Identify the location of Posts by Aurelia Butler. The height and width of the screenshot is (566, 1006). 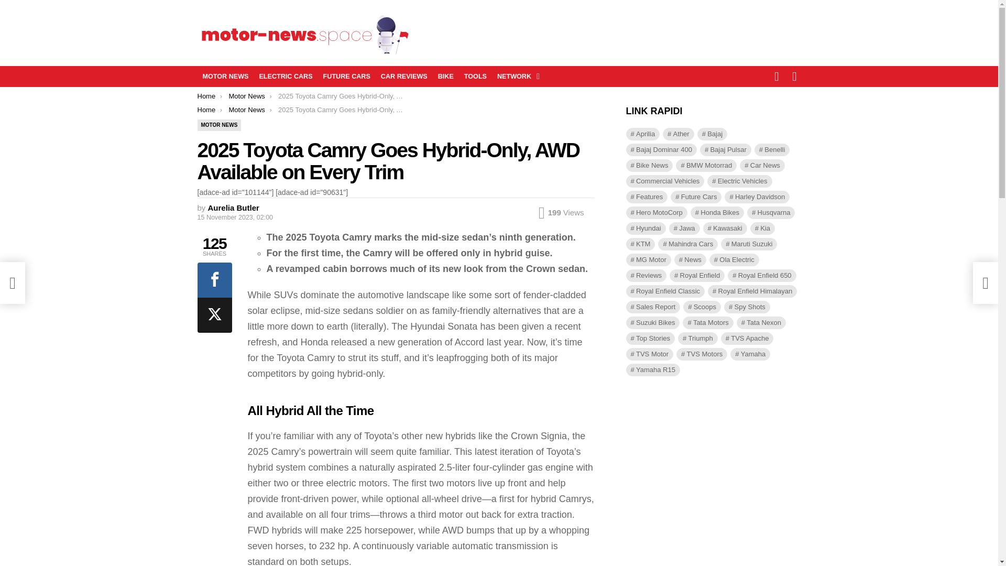
(234, 208).